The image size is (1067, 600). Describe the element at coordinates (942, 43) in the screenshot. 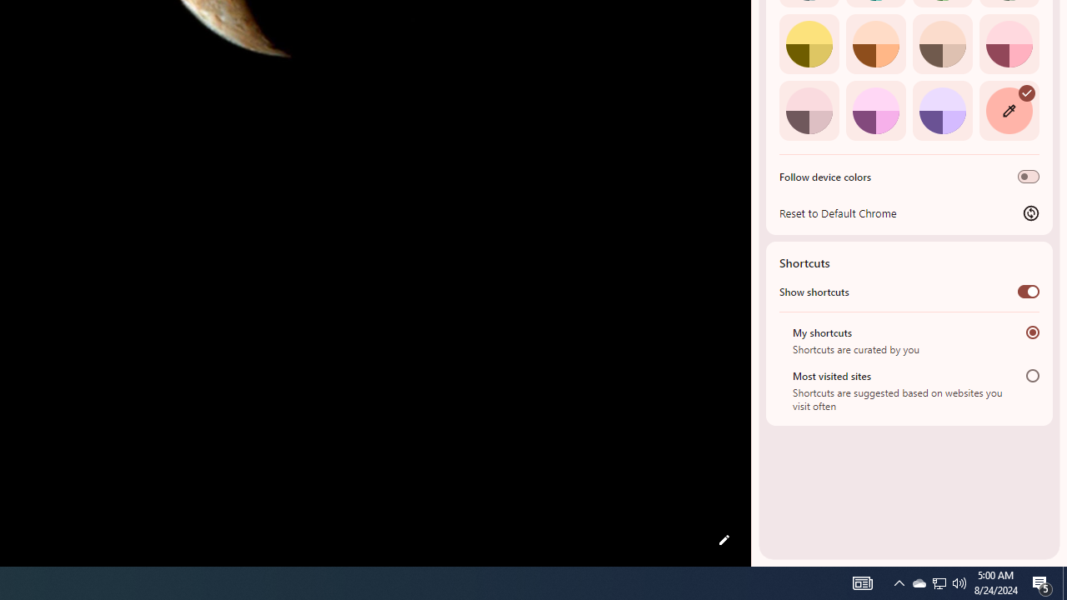

I see `Apricot` at that location.